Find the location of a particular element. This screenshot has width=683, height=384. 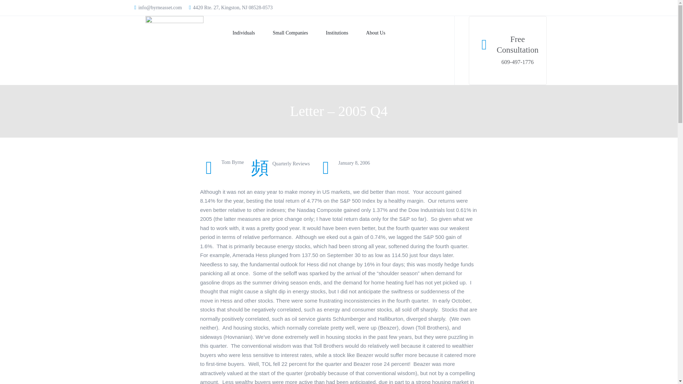

4420 Rte. 27, Kingston, NJ 08528-0573 is located at coordinates (231, 7).